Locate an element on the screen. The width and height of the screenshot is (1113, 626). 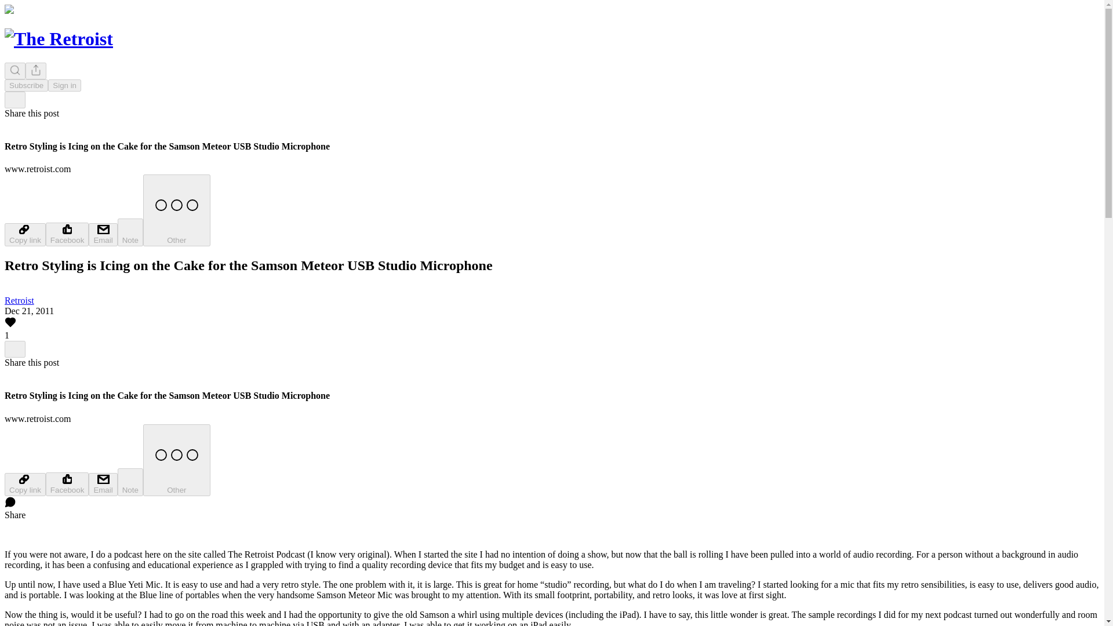
Retroist is located at coordinates (19, 300).